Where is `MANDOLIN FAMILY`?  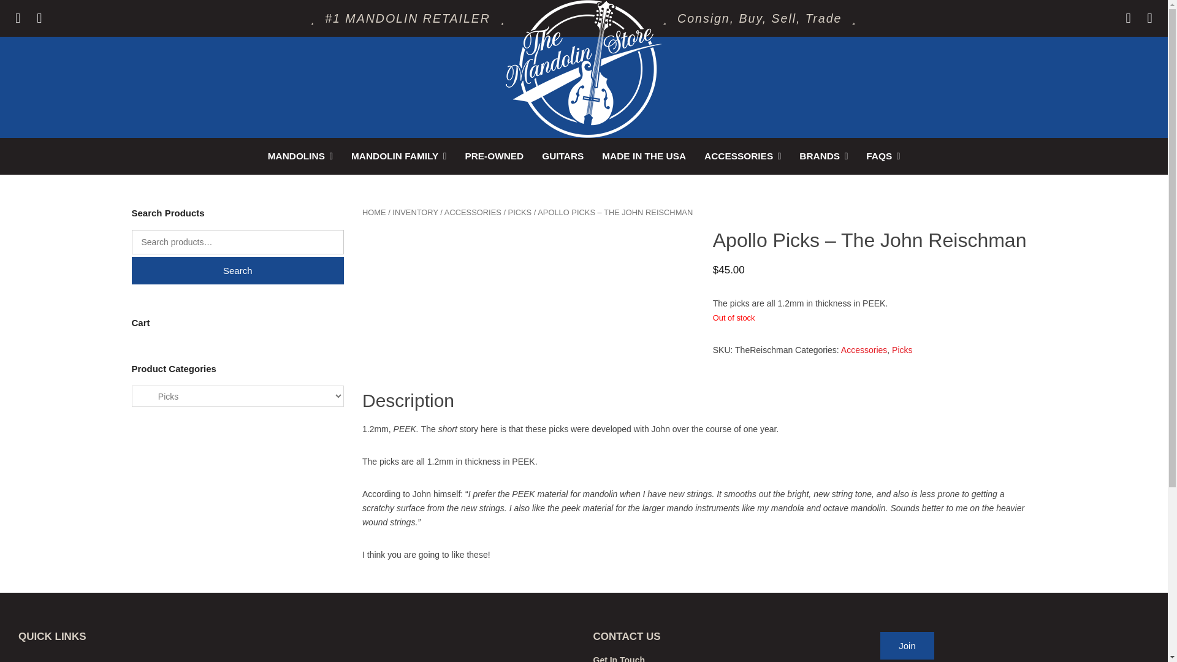 MANDOLIN FAMILY is located at coordinates (398, 156).